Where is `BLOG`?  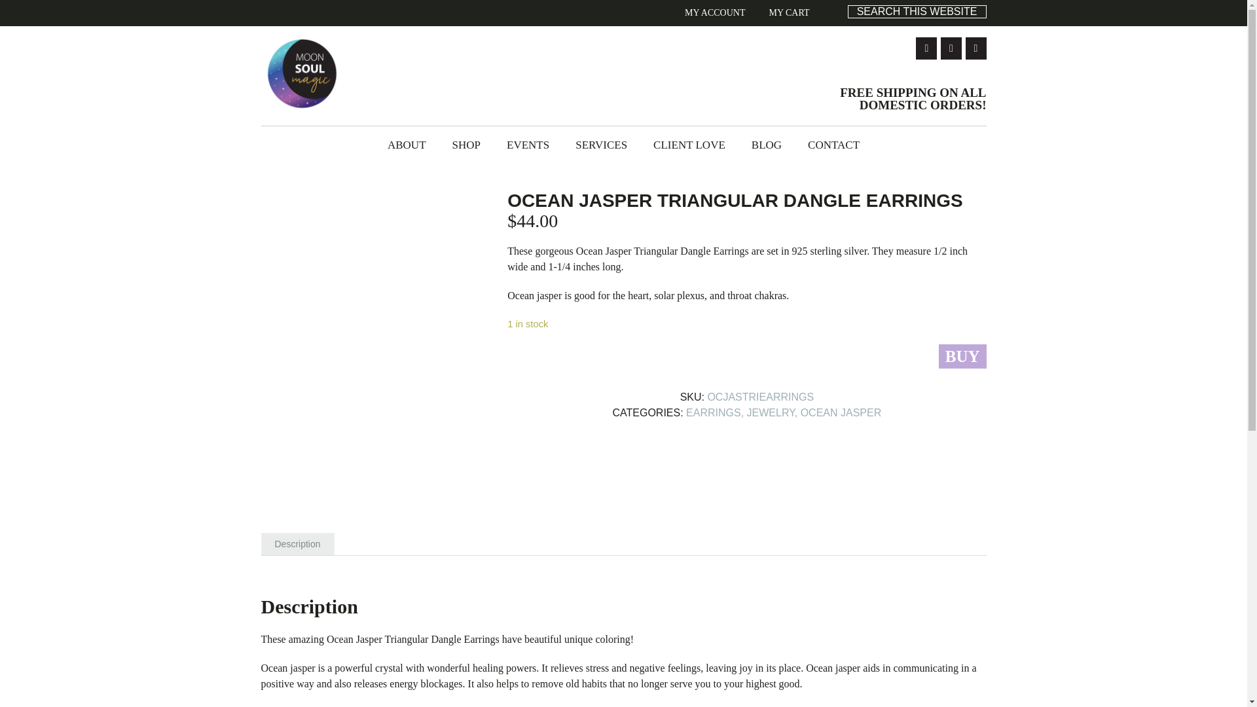
BLOG is located at coordinates (766, 145).